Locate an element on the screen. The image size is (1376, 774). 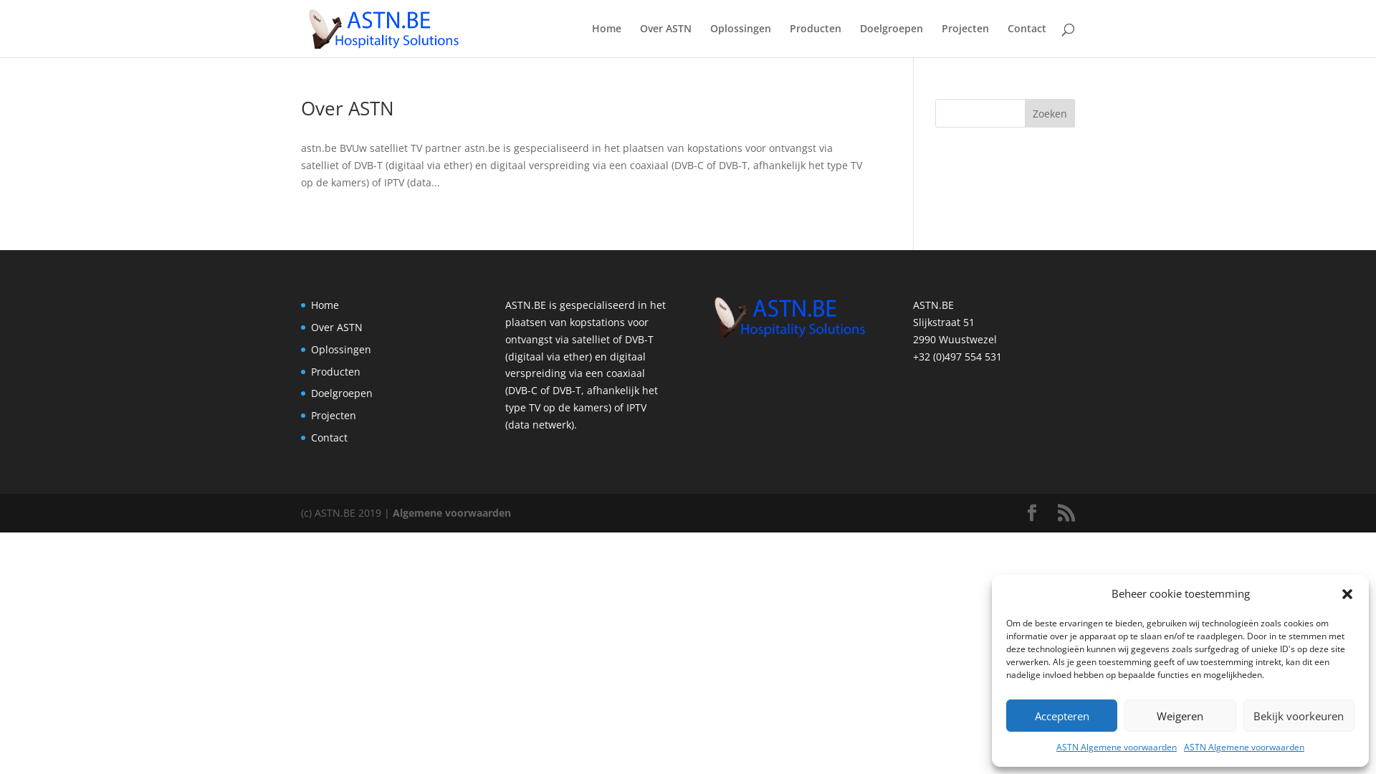
Oplossingen is located at coordinates (741, 40).